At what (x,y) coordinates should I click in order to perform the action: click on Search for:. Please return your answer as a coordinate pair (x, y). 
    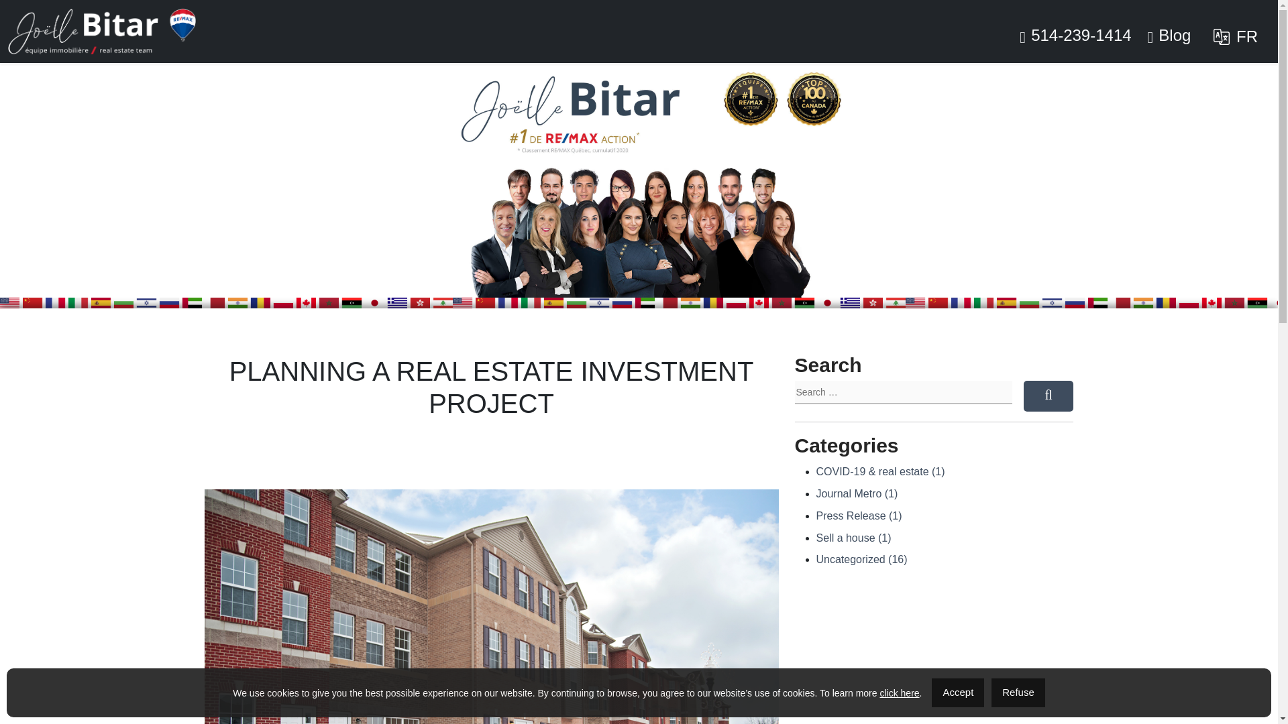
    Looking at the image, I should click on (903, 392).